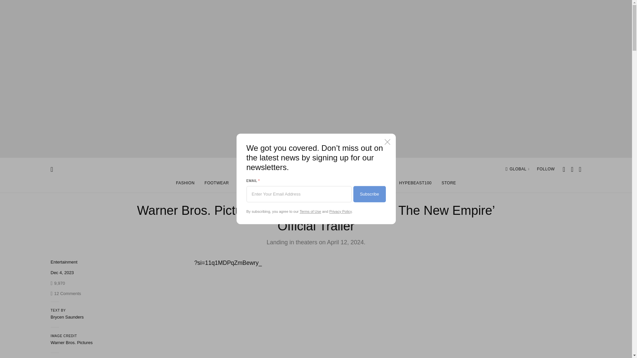 The height and width of the screenshot is (358, 637). What do you see at coordinates (520, 169) in the screenshot?
I see `MAGAZINE` at bounding box center [520, 169].